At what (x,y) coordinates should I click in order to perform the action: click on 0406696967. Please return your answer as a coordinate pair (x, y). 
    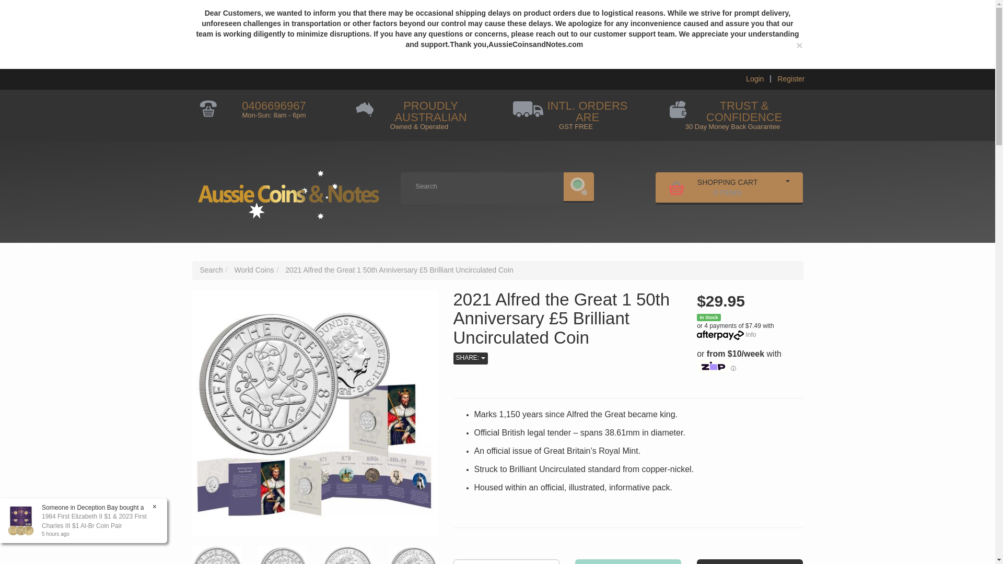
    Looking at the image, I should click on (282, 555).